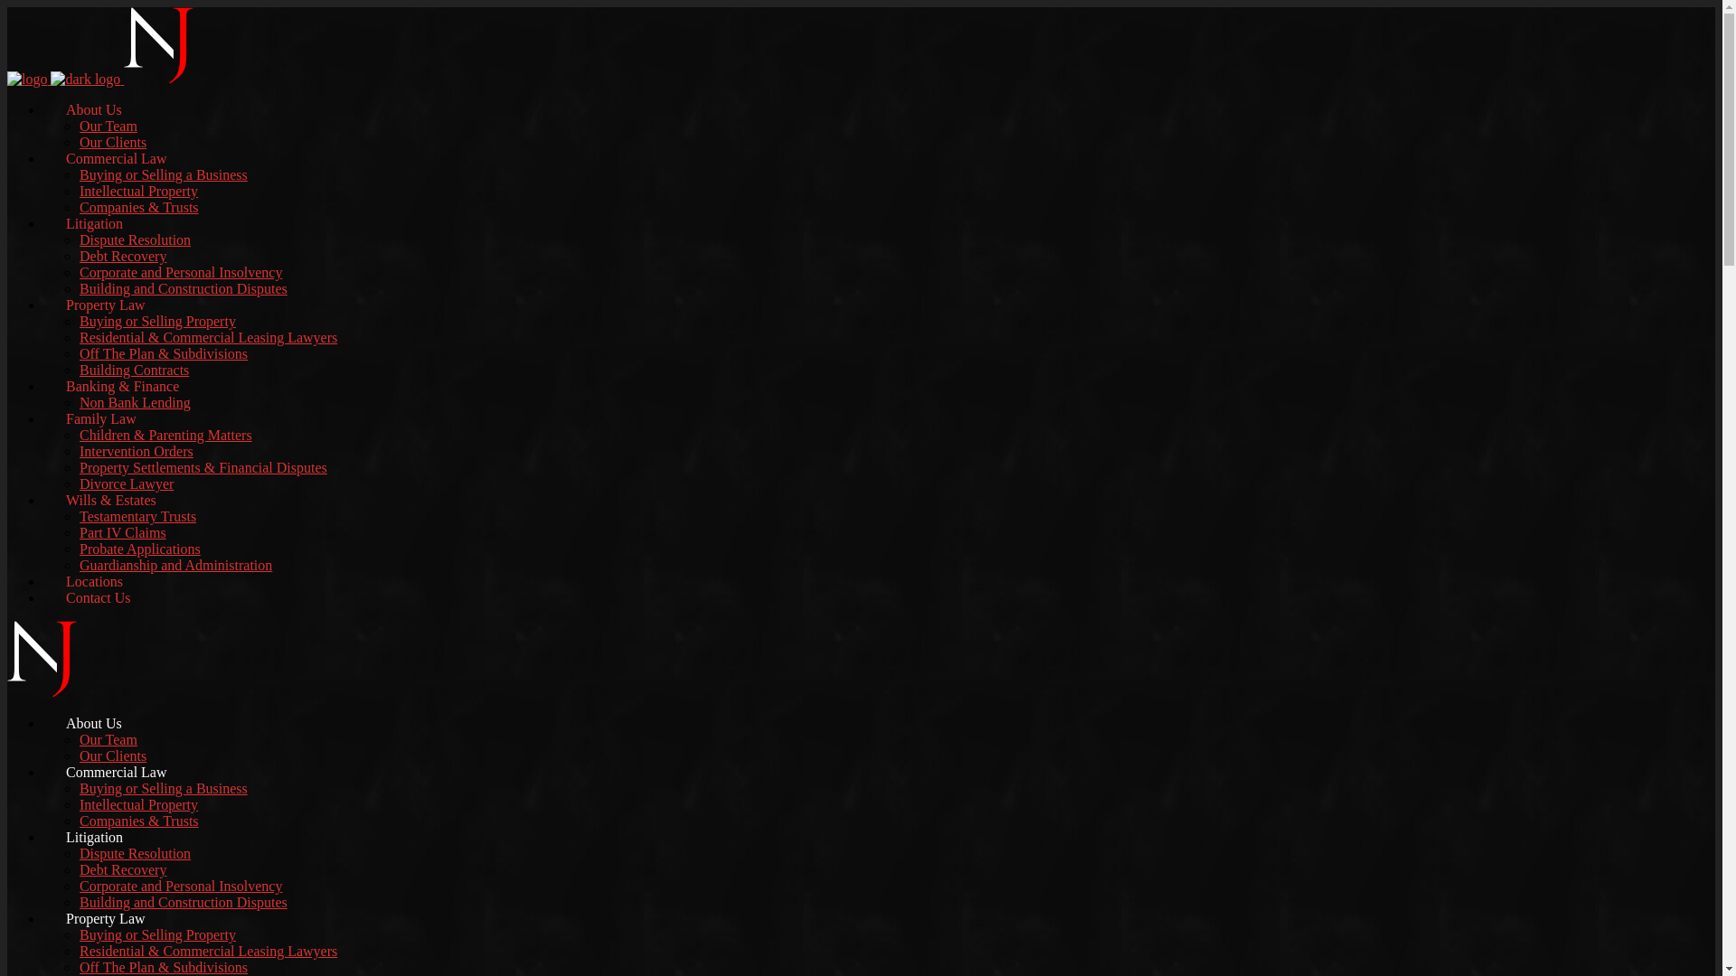 This screenshot has height=976, width=1736. I want to click on Building Contracts, so click(134, 371).